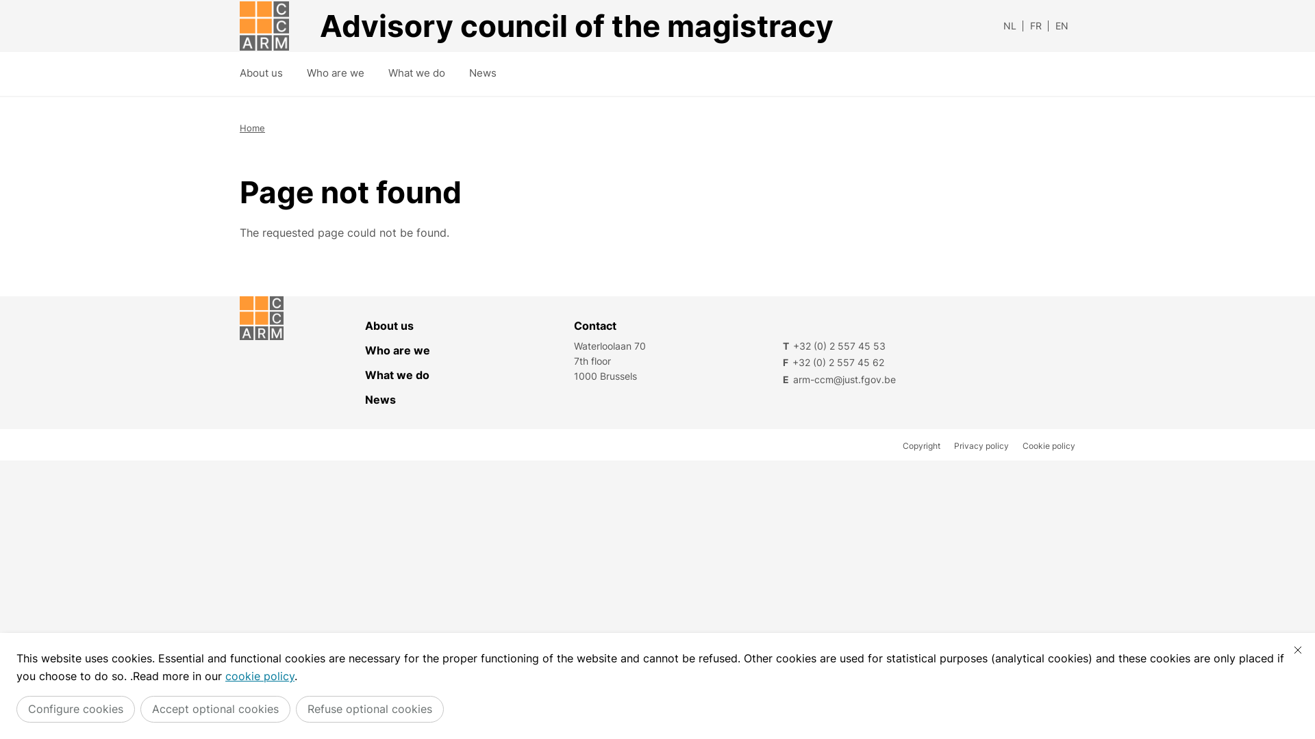  I want to click on Who are we, so click(336, 75).